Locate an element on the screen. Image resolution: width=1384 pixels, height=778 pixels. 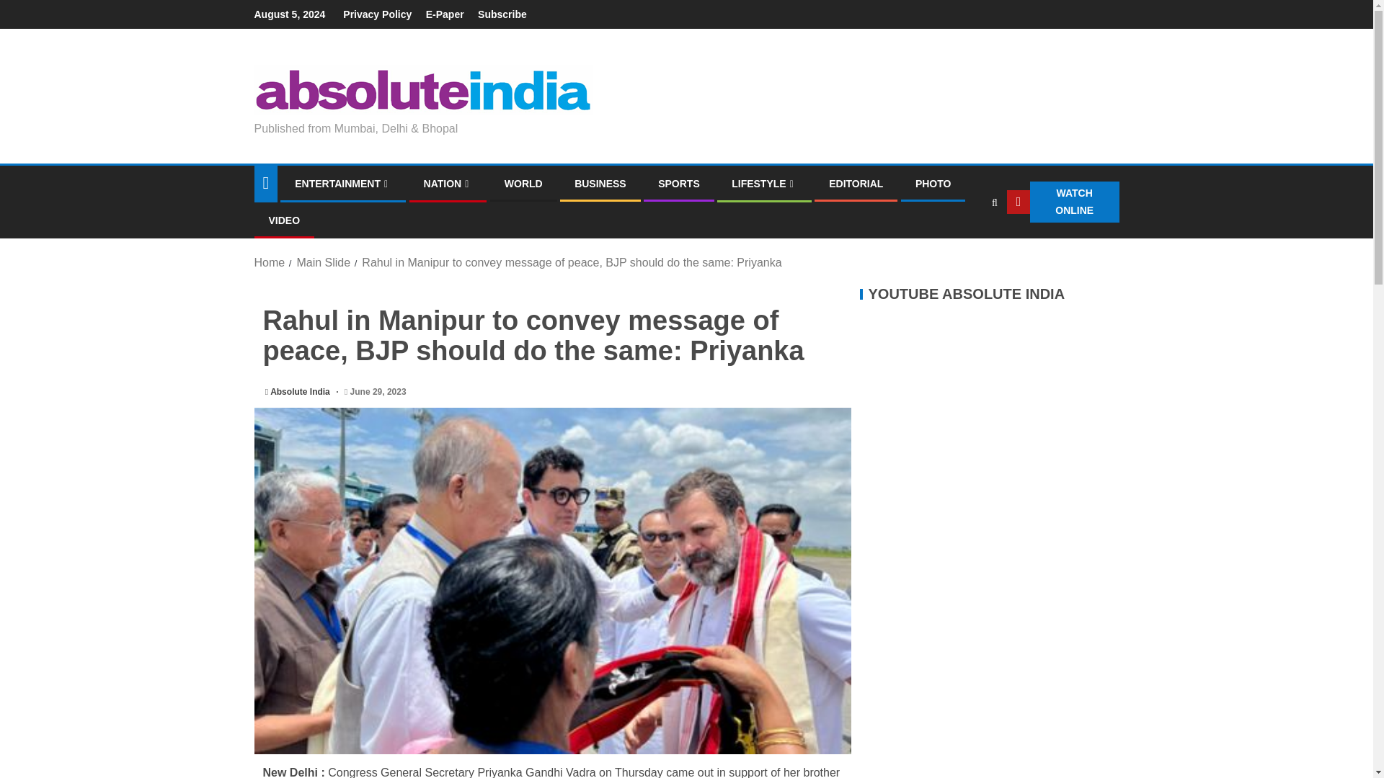
Privacy Policy is located at coordinates (377, 14).